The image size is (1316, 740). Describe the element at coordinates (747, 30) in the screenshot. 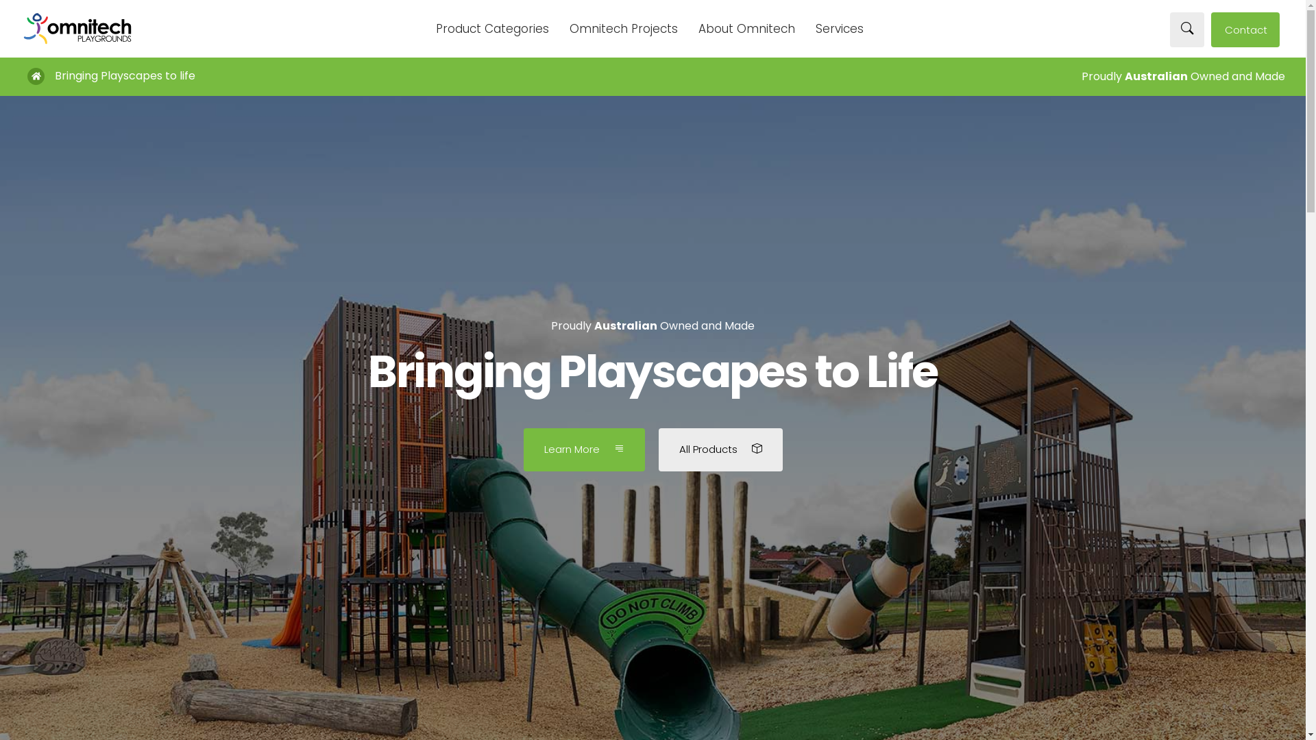

I see `About Omnitech` at that location.